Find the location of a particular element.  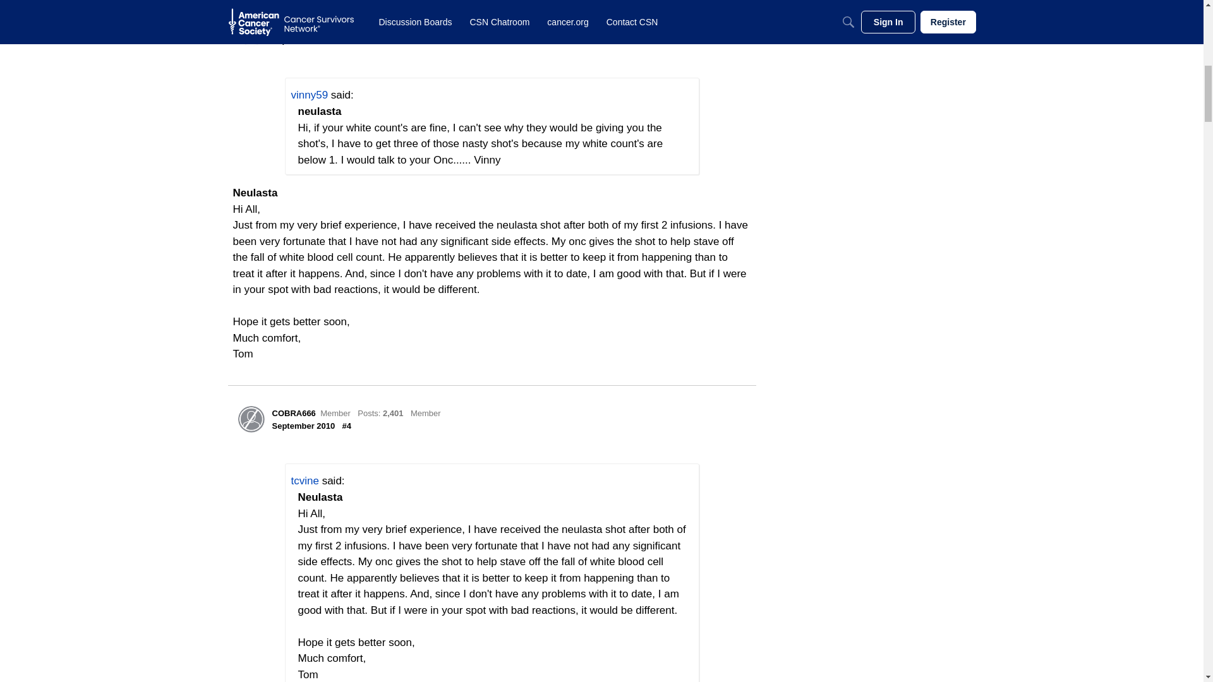

tcvine is located at coordinates (251, 33).